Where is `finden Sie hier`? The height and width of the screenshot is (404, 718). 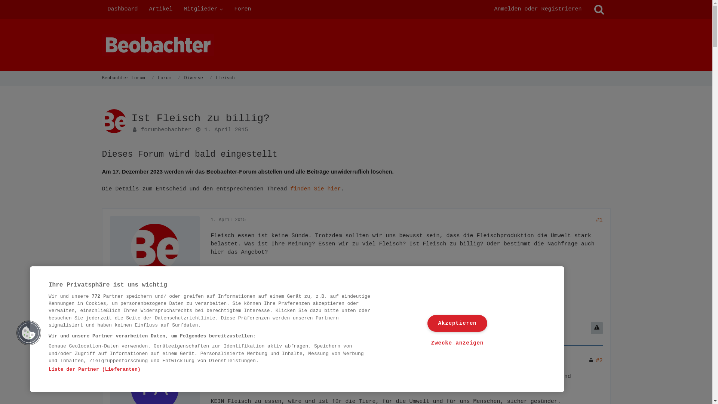 finden Sie hier is located at coordinates (316, 189).